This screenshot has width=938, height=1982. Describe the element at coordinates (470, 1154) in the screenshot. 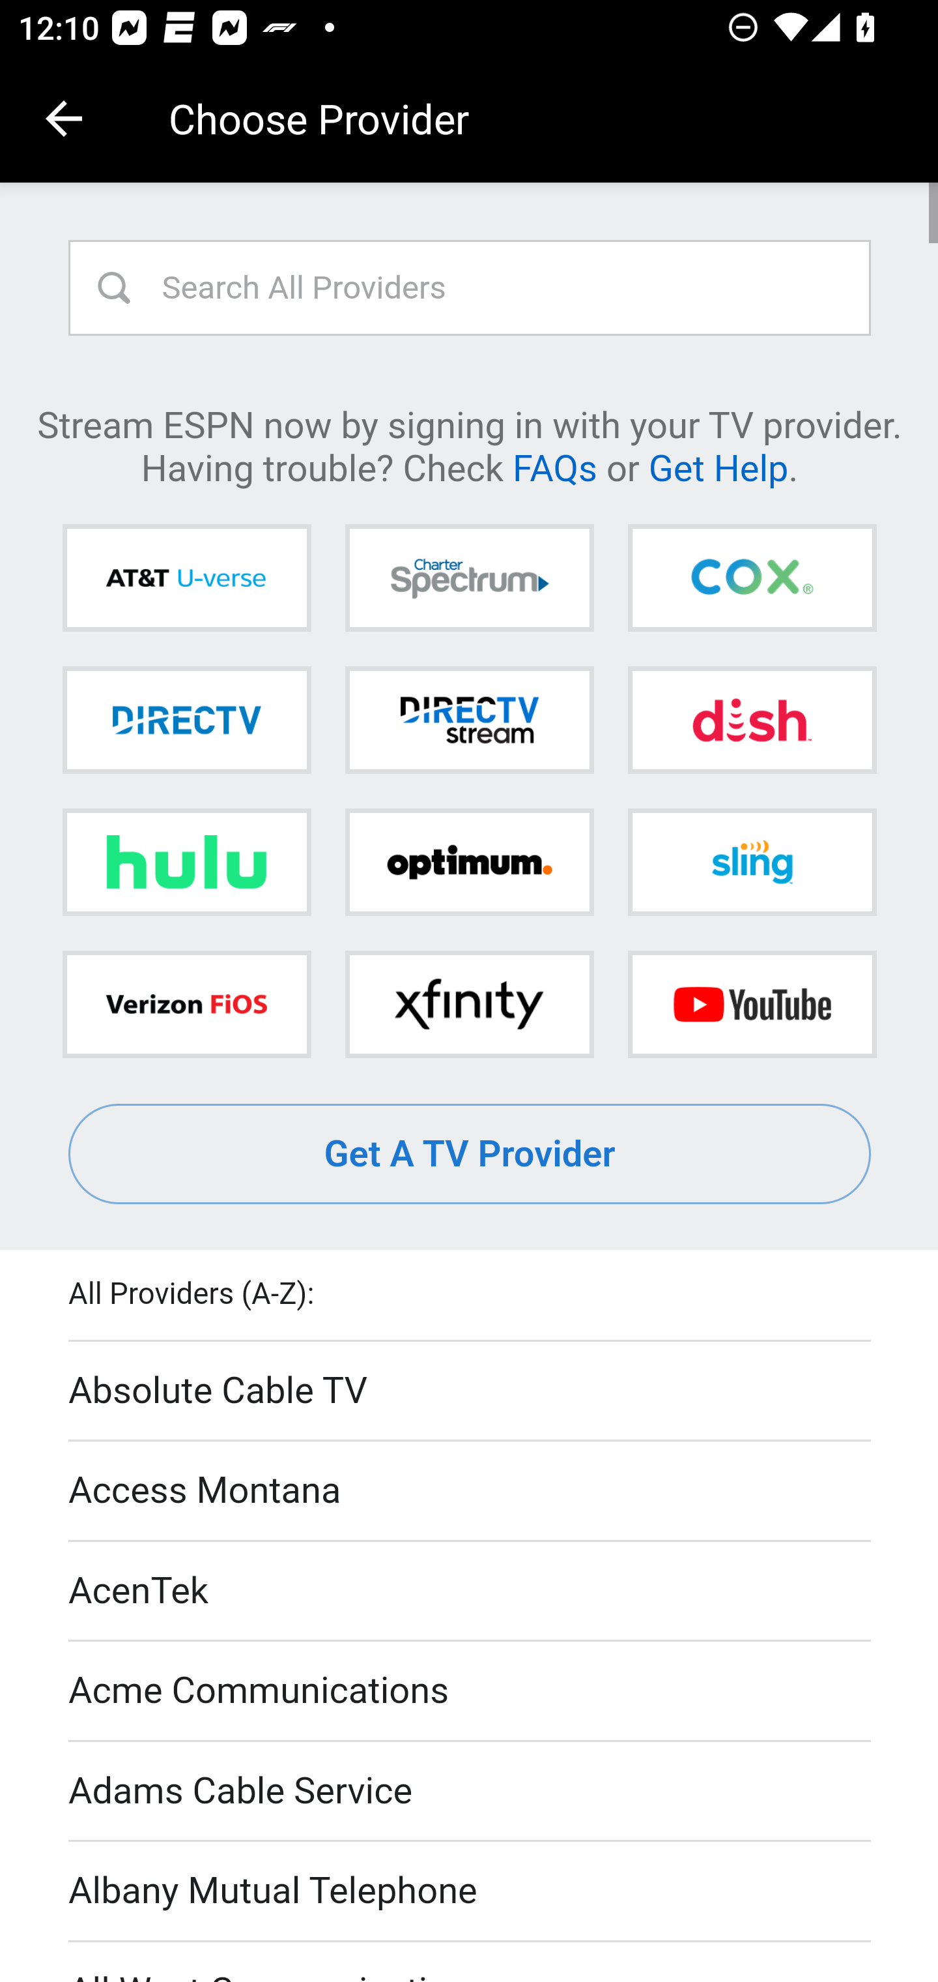

I see `Get A TV Provider` at that location.